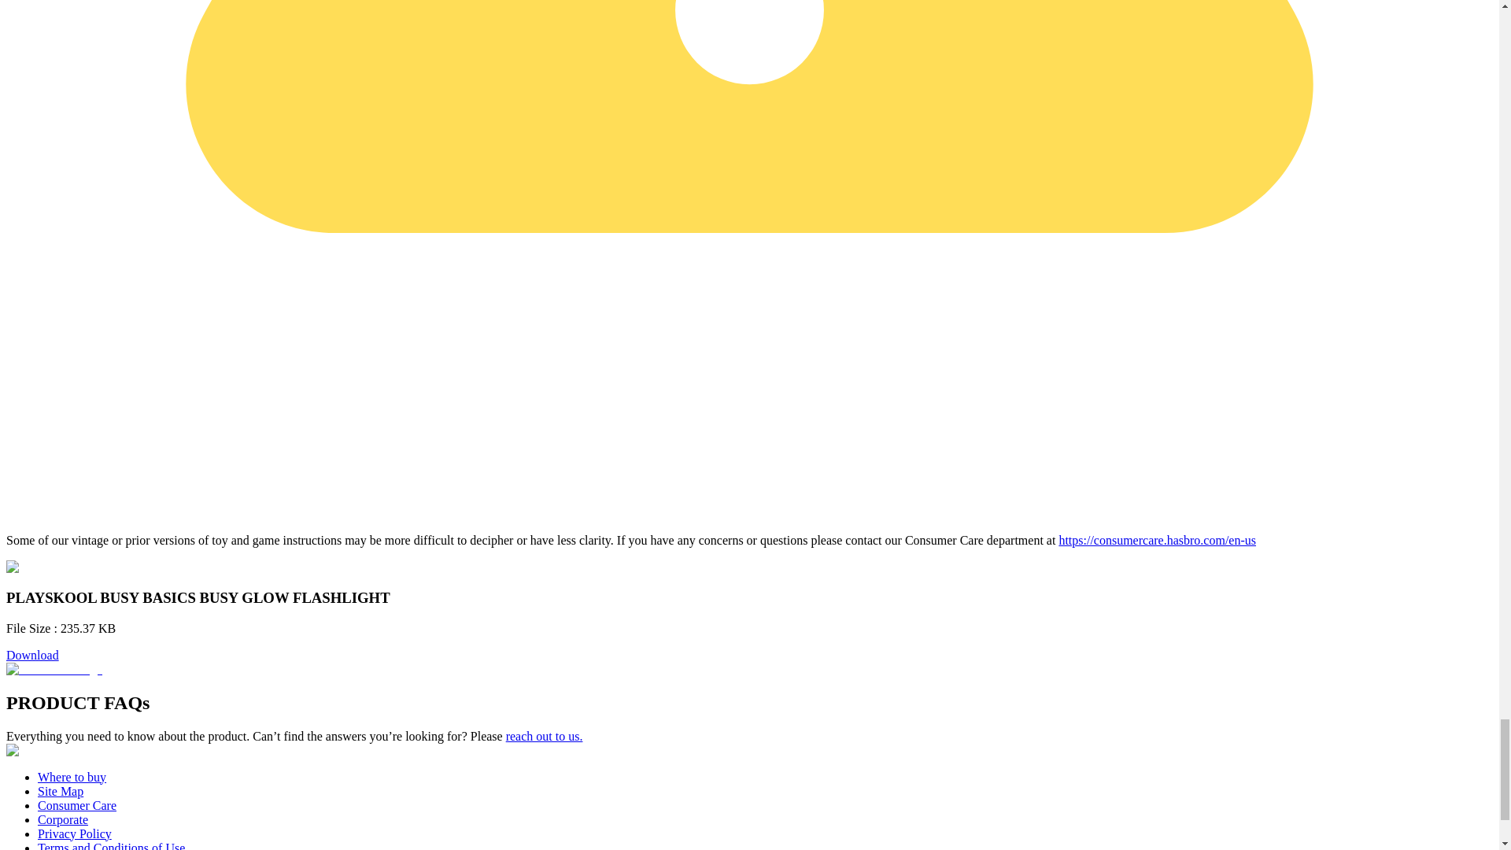  What do you see at coordinates (60, 791) in the screenshot?
I see `Site Map` at bounding box center [60, 791].